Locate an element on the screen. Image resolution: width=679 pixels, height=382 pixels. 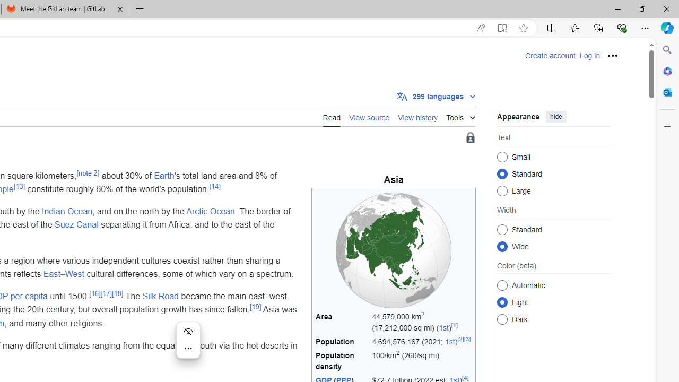
Automatic is located at coordinates (502, 285).